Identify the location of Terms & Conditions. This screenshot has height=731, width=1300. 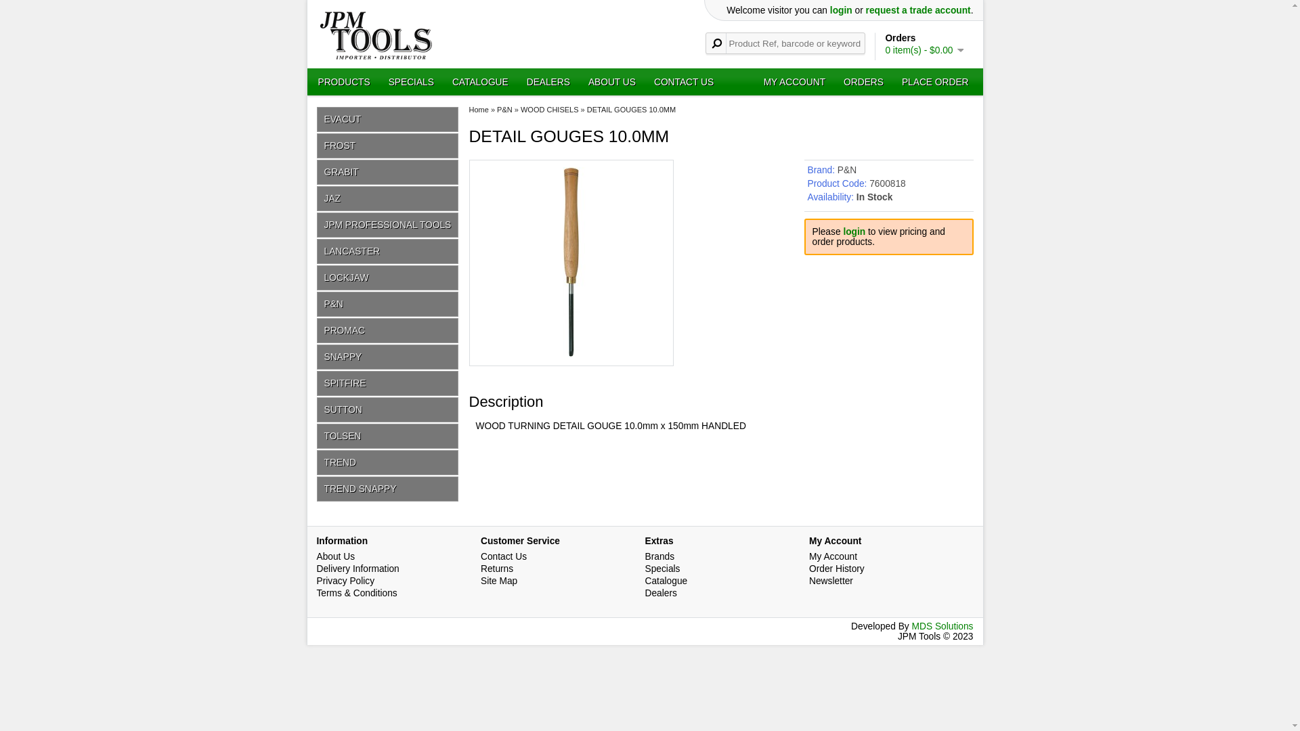
(357, 593).